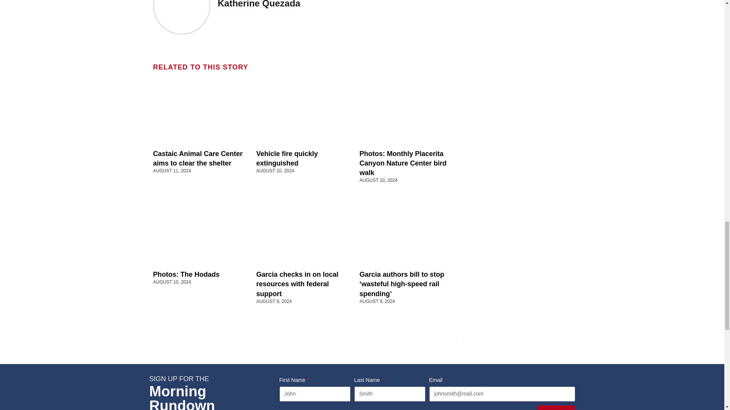 Image resolution: width=730 pixels, height=410 pixels. What do you see at coordinates (517, 85) in the screenshot?
I see `3rd party ad content` at bounding box center [517, 85].